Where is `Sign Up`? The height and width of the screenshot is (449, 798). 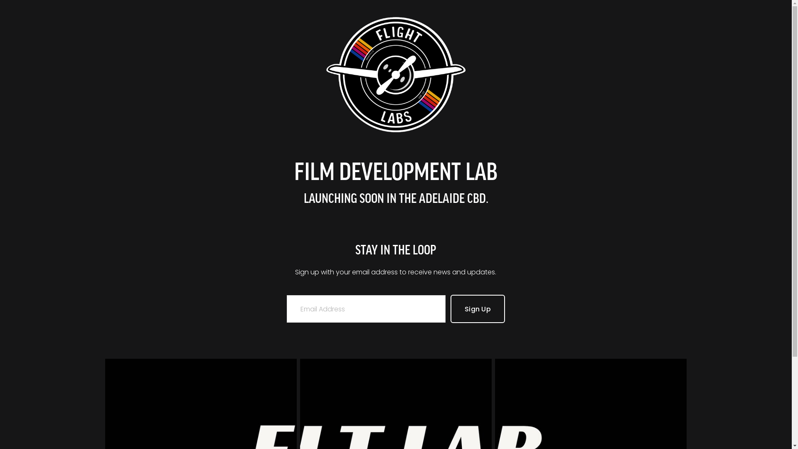
Sign Up is located at coordinates (478, 309).